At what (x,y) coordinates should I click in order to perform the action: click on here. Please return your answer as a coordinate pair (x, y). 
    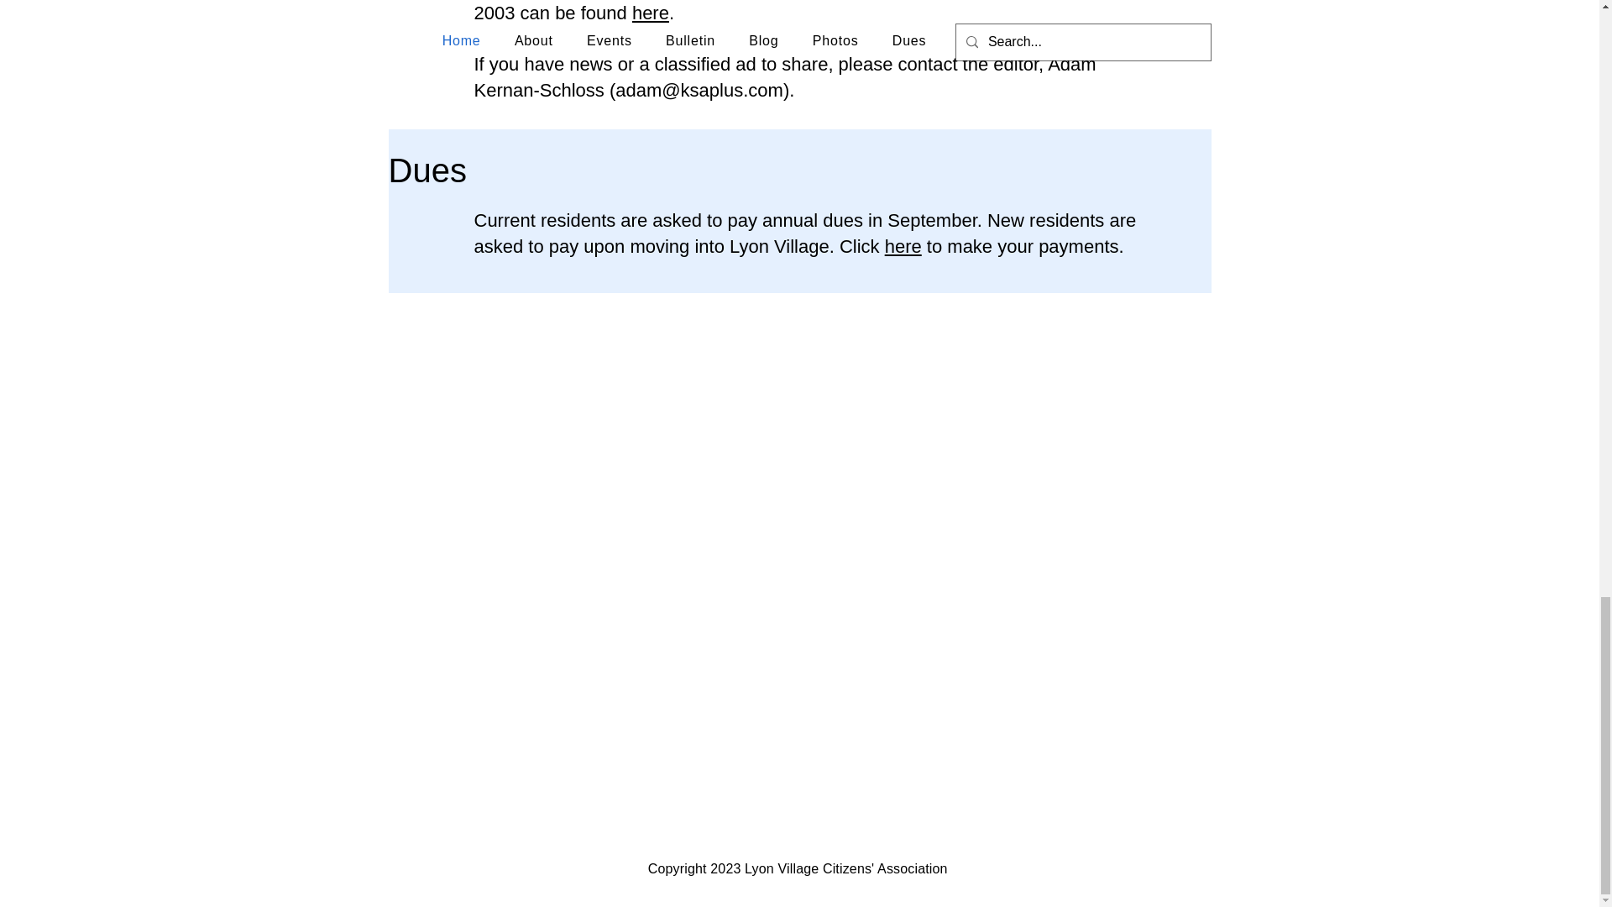
    Looking at the image, I should click on (903, 245).